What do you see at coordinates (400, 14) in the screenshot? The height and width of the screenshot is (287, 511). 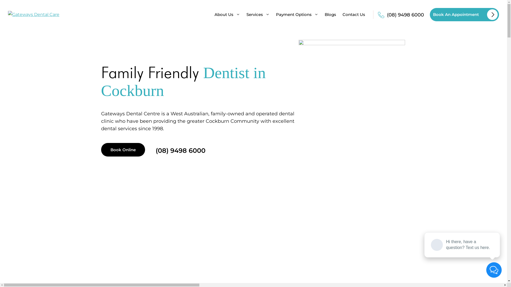 I see `(08) 9498 6000` at bounding box center [400, 14].